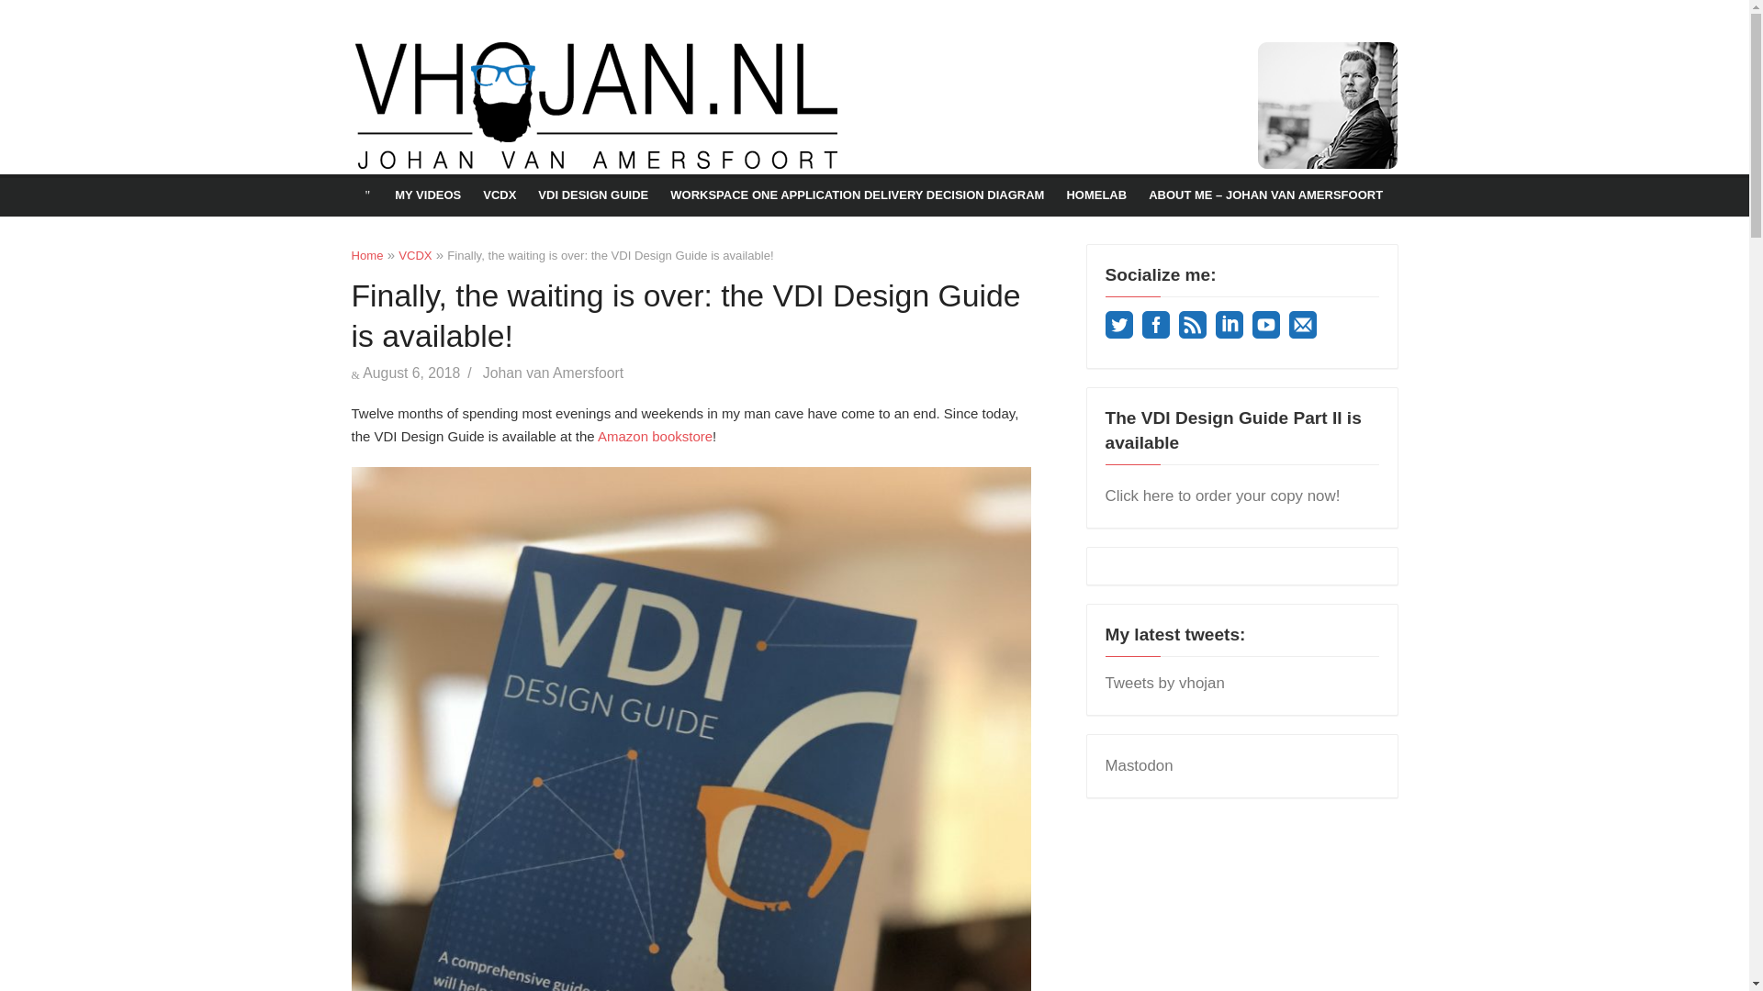 This screenshot has height=991, width=1763. Describe the element at coordinates (411, 373) in the screenshot. I see `August 6, 2018` at that location.